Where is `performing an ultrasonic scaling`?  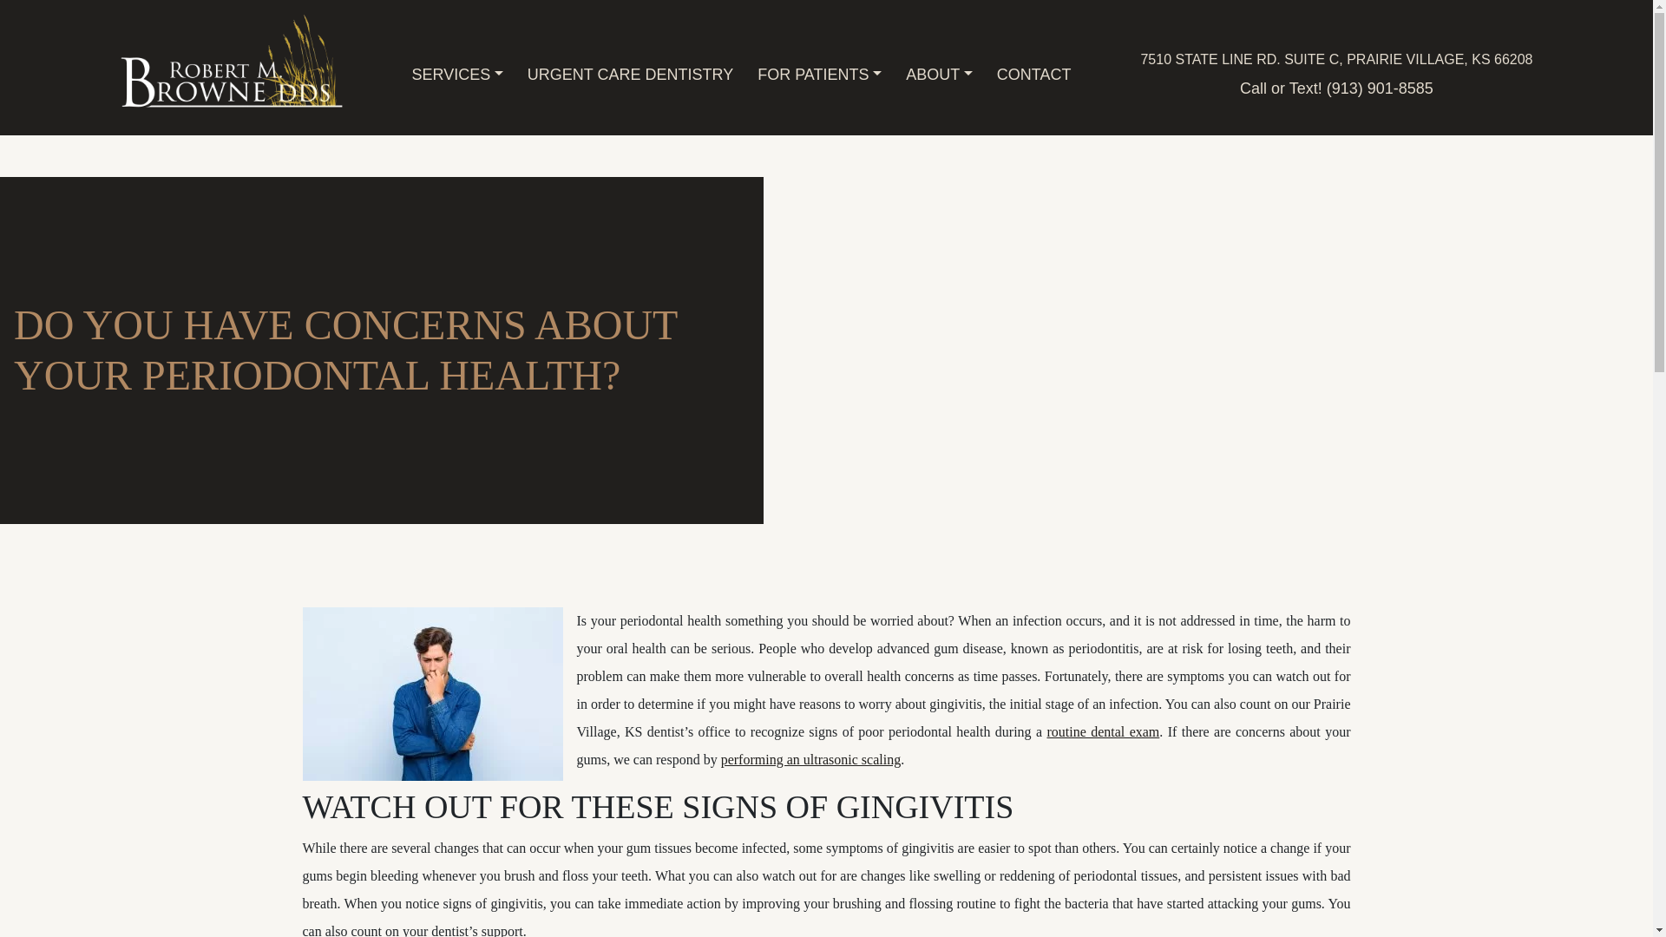 performing an ultrasonic scaling is located at coordinates (810, 760).